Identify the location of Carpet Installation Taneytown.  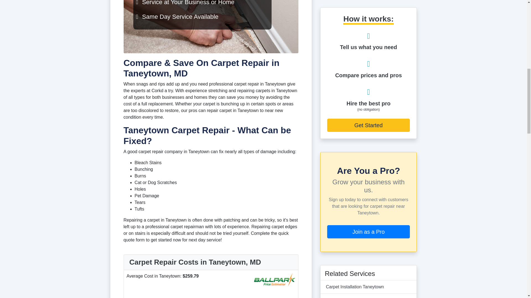
(355, 287).